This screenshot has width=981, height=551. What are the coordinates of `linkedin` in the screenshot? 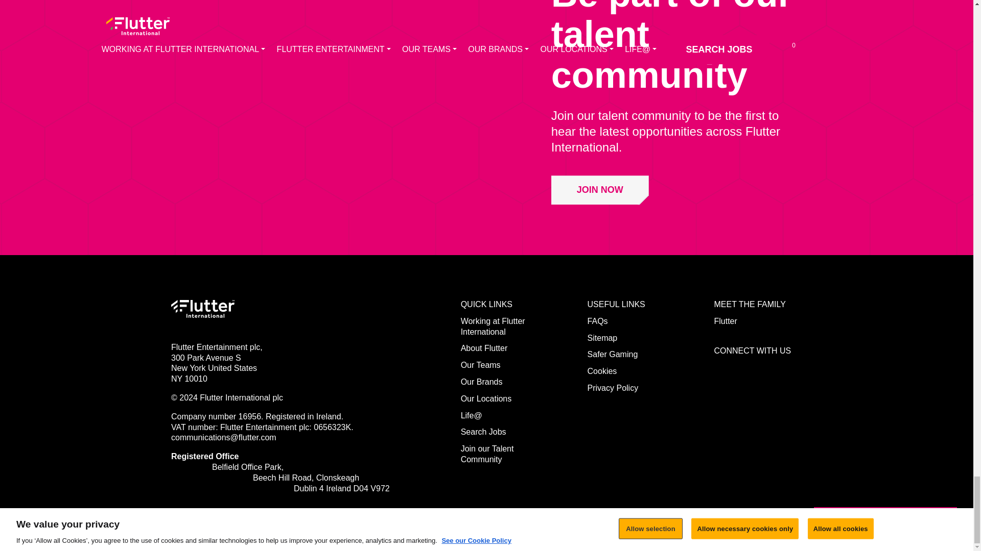 It's located at (765, 366).